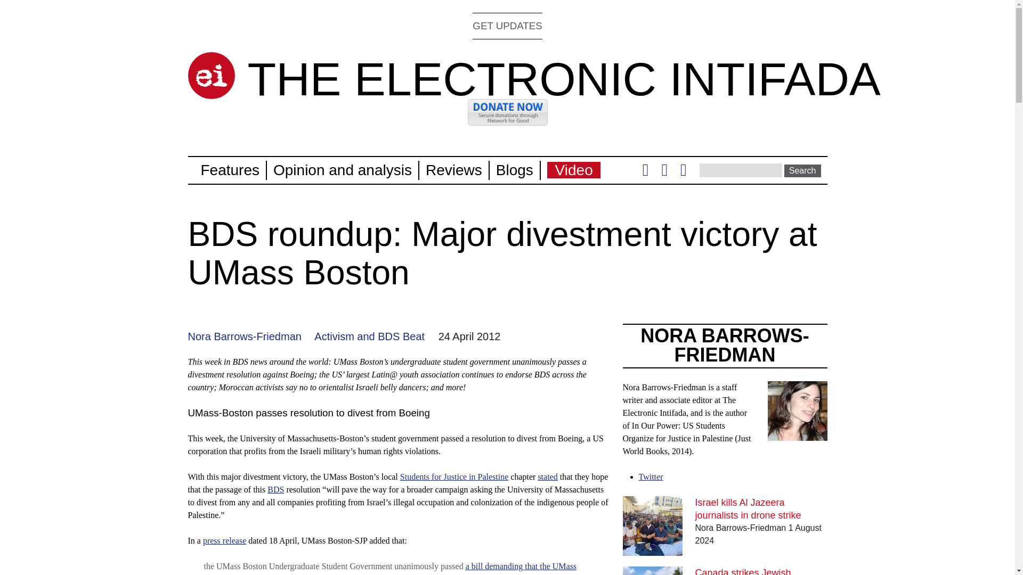  What do you see at coordinates (802, 170) in the screenshot?
I see `Search` at bounding box center [802, 170].